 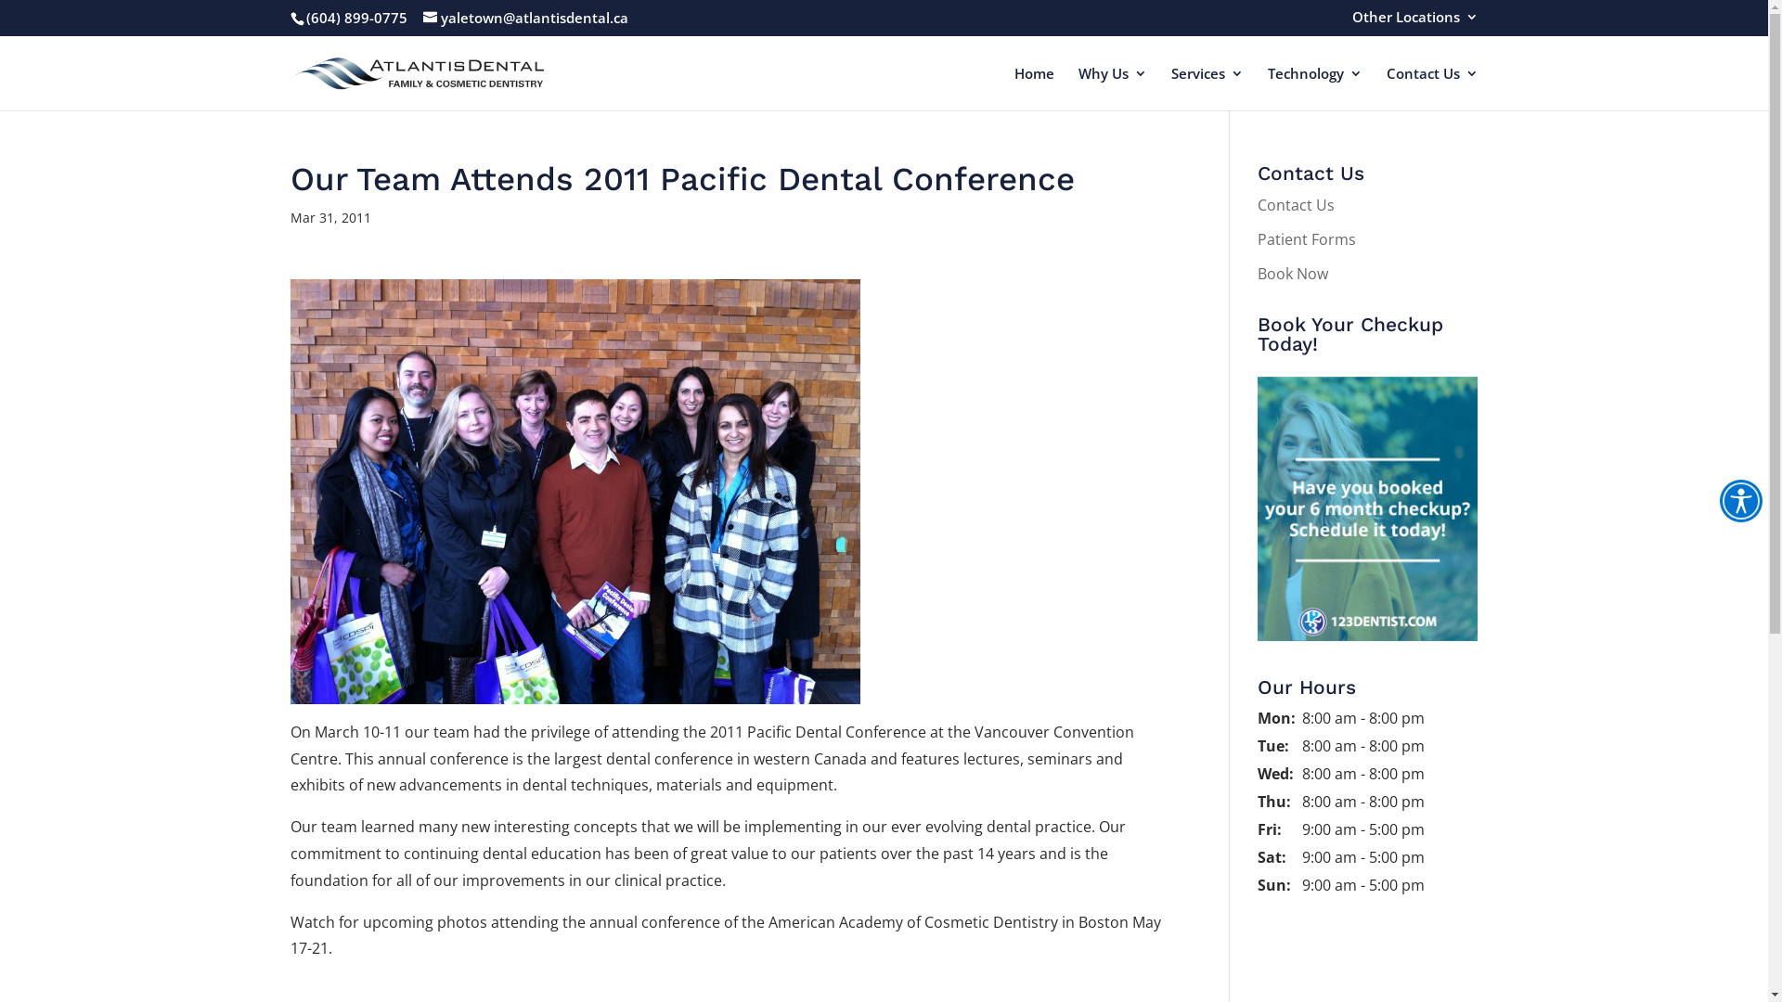 What do you see at coordinates (1207, 89) in the screenshot?
I see `Services` at bounding box center [1207, 89].